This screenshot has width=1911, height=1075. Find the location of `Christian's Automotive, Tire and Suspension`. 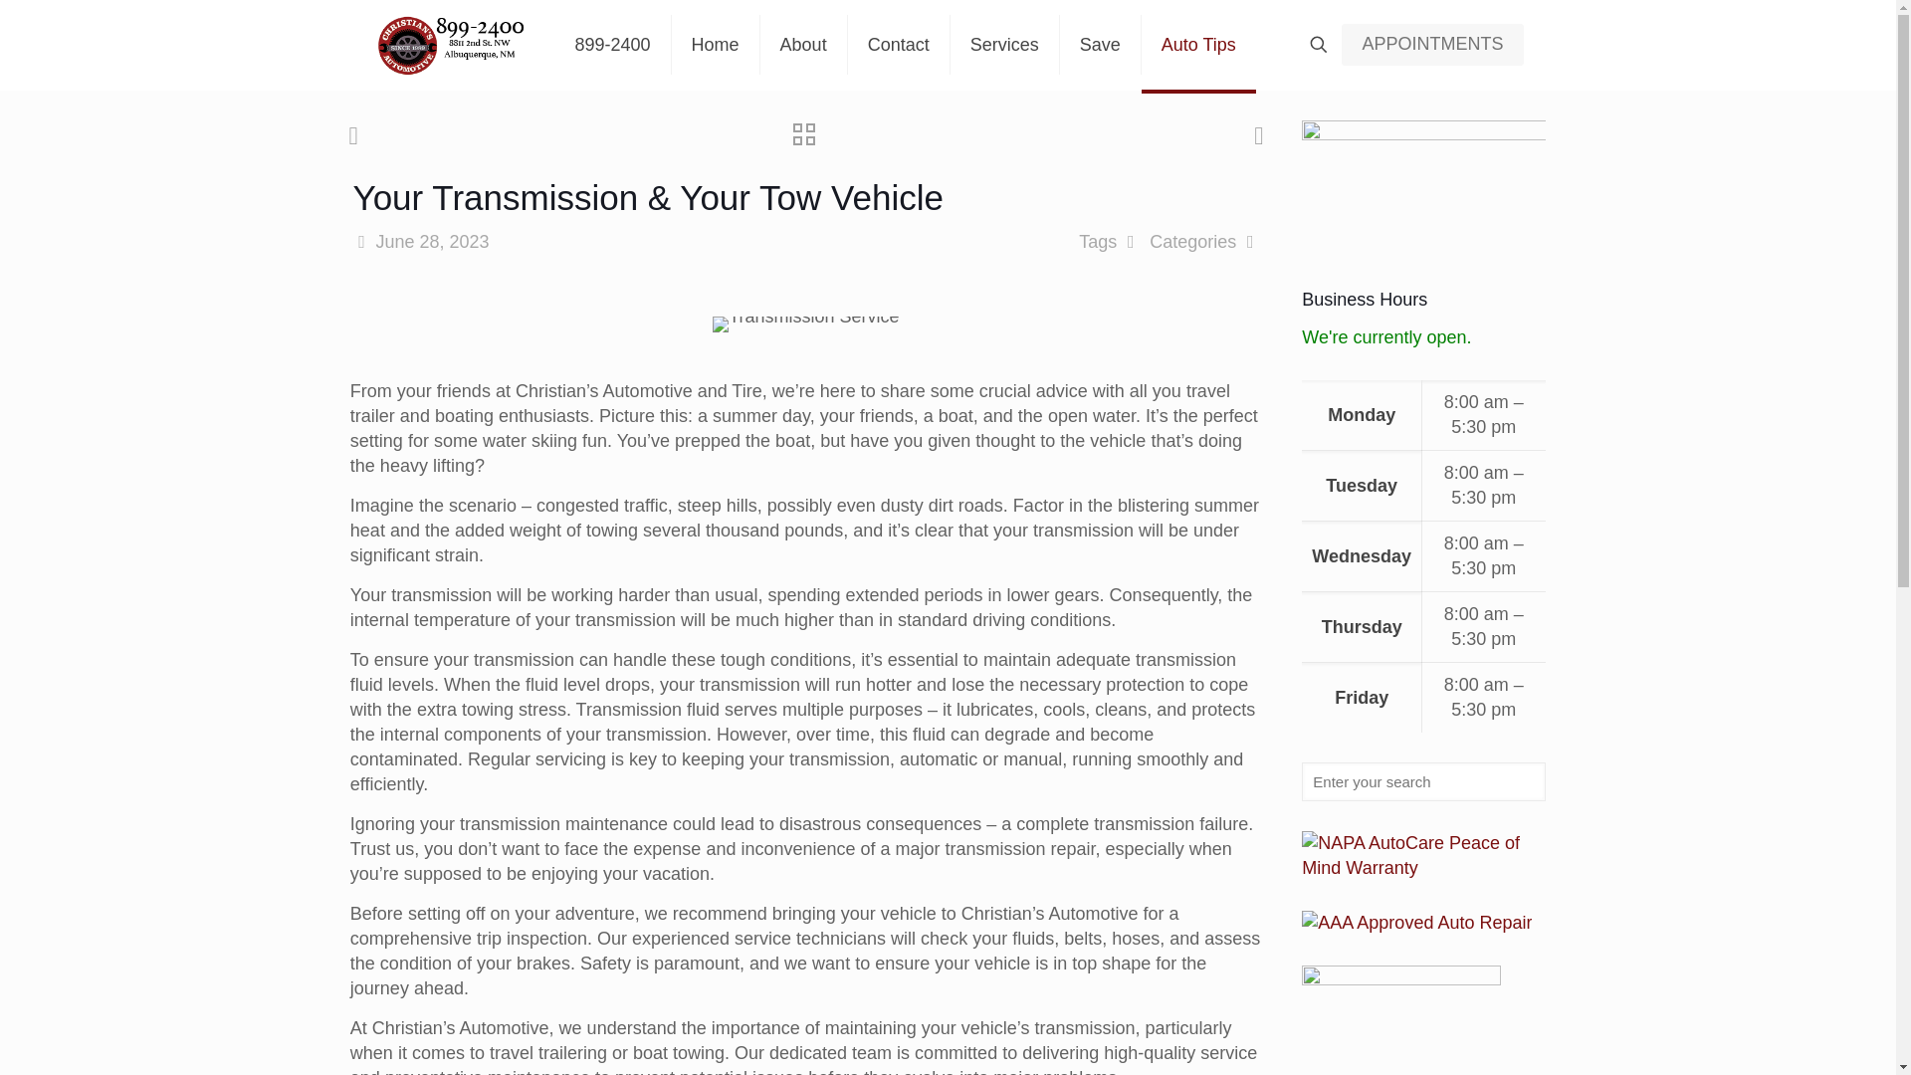

Christian's Automotive, Tire and Suspension is located at coordinates (448, 44).